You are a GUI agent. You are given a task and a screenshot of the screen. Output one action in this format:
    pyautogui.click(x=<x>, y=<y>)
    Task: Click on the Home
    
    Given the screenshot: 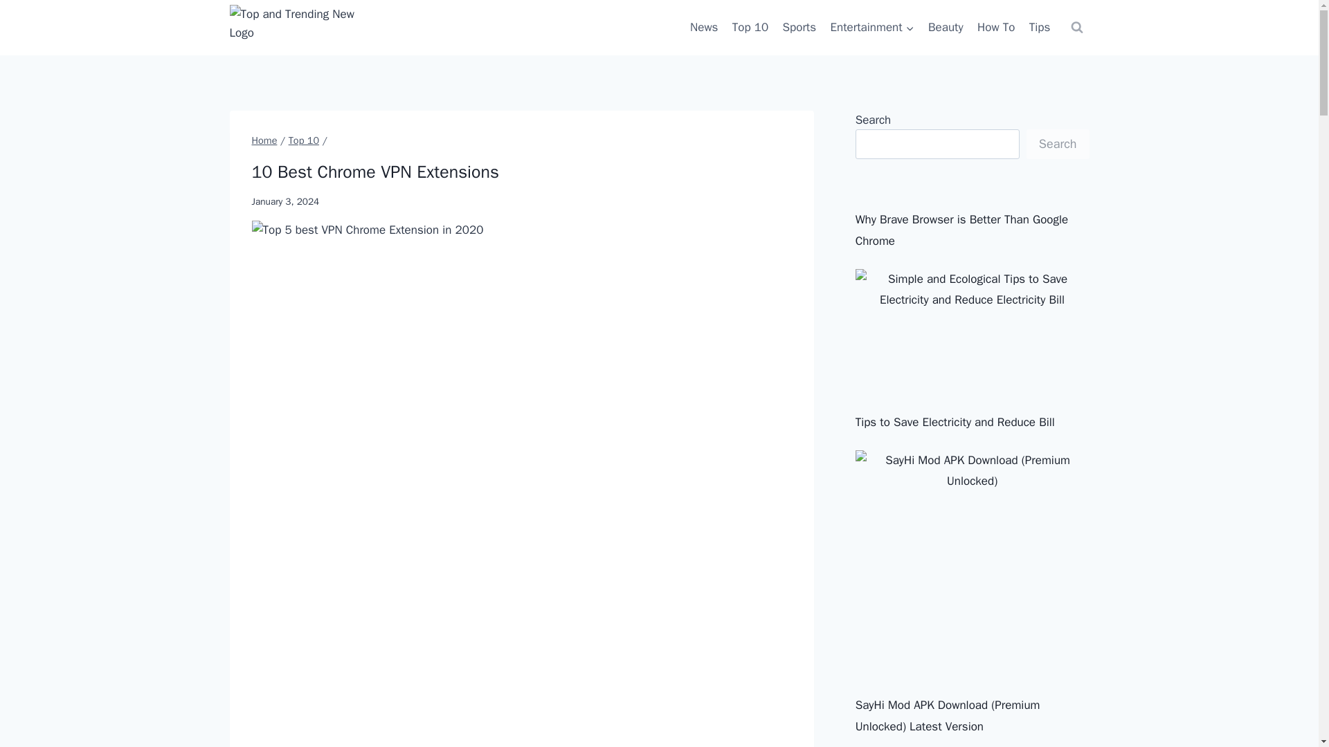 What is the action you would take?
    pyautogui.click(x=264, y=140)
    